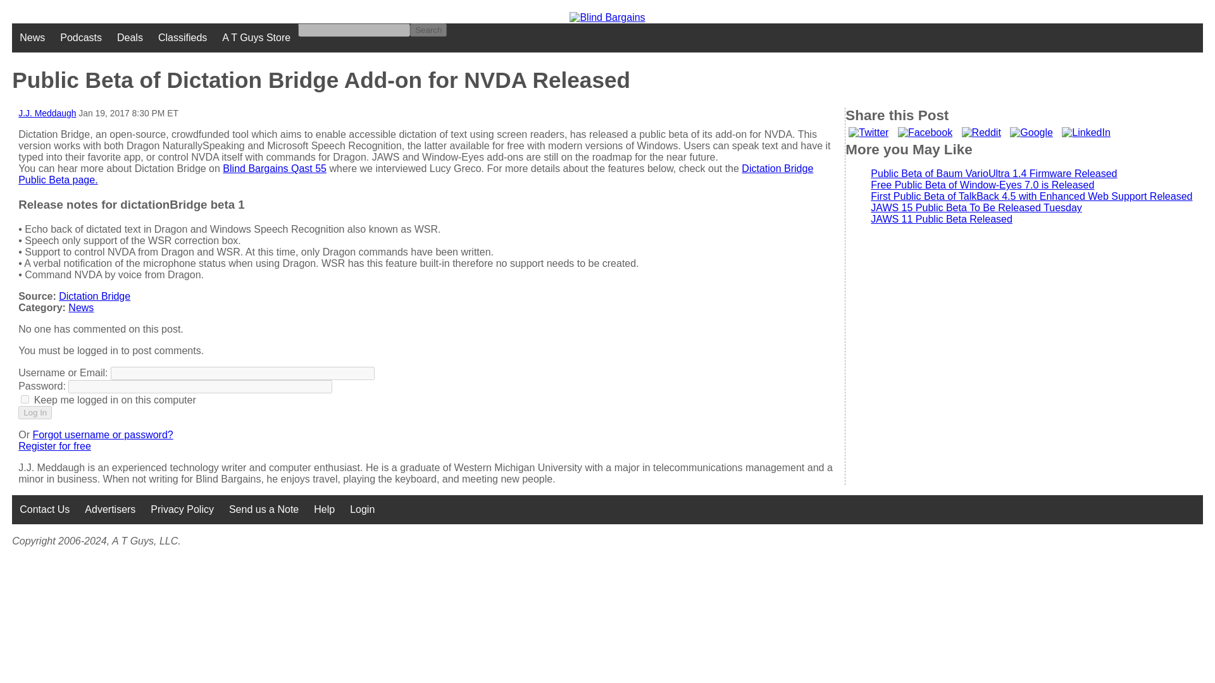  I want to click on J.J. Meddaugh, so click(47, 113).